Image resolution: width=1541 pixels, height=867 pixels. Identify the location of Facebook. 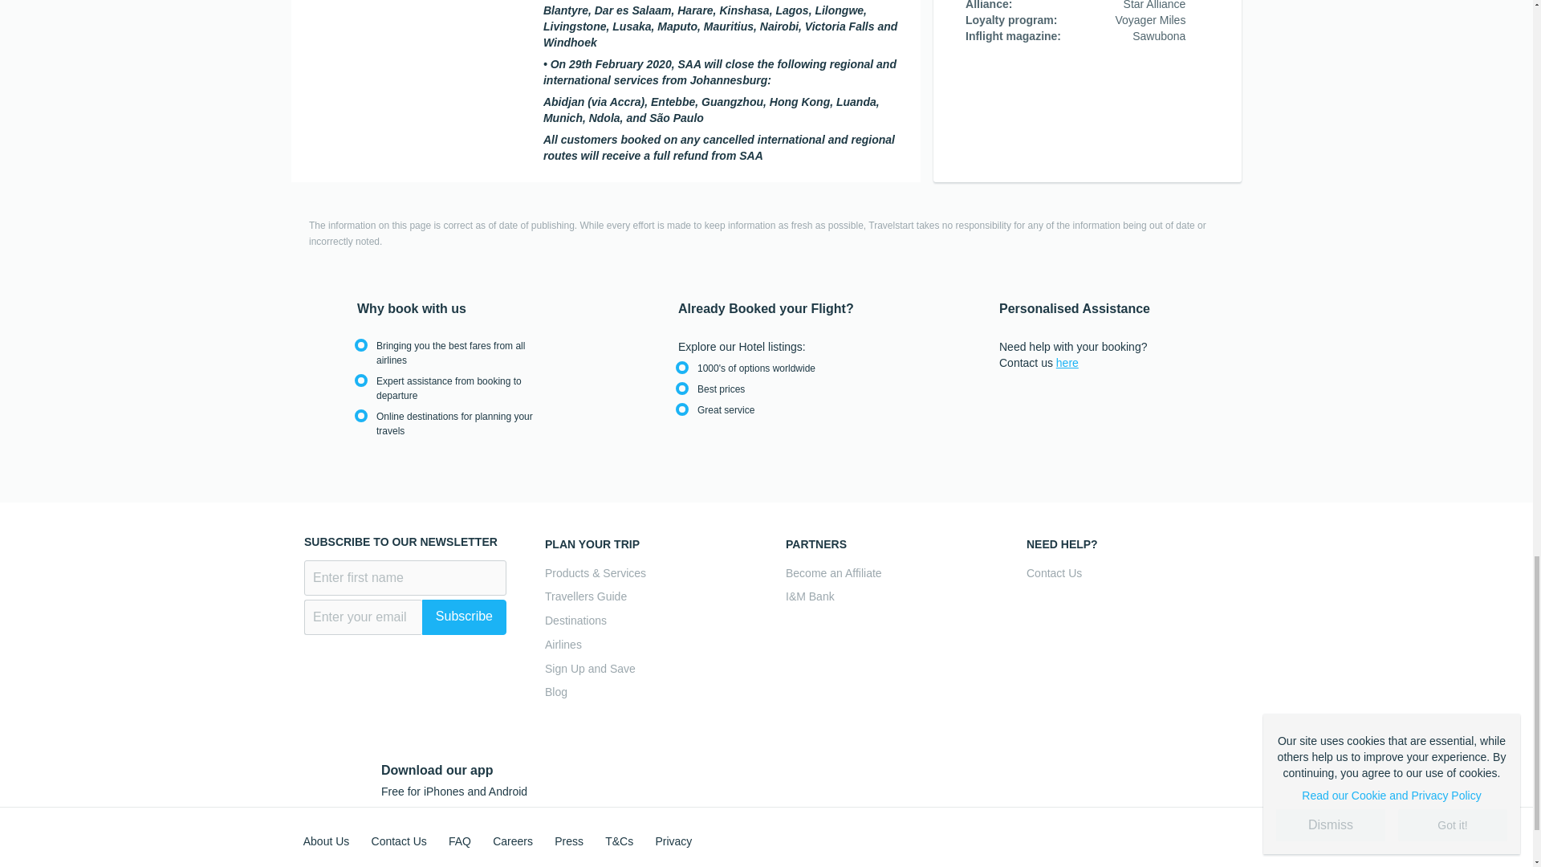
(1089, 836).